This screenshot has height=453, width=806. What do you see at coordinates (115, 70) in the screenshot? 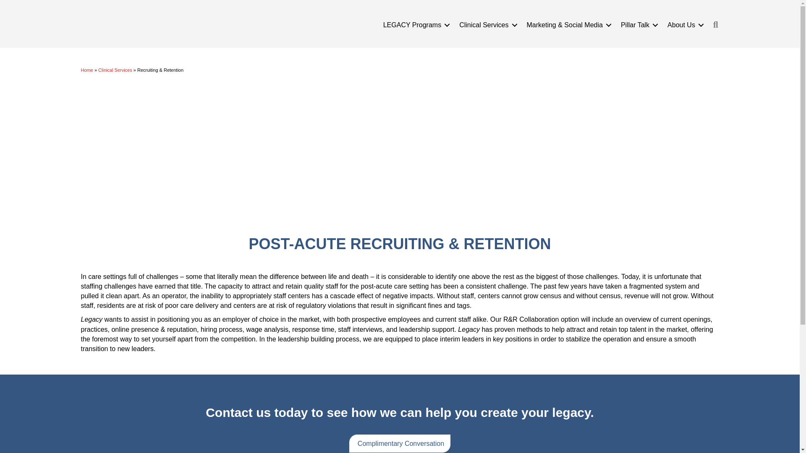
I see `Clinical Services` at bounding box center [115, 70].